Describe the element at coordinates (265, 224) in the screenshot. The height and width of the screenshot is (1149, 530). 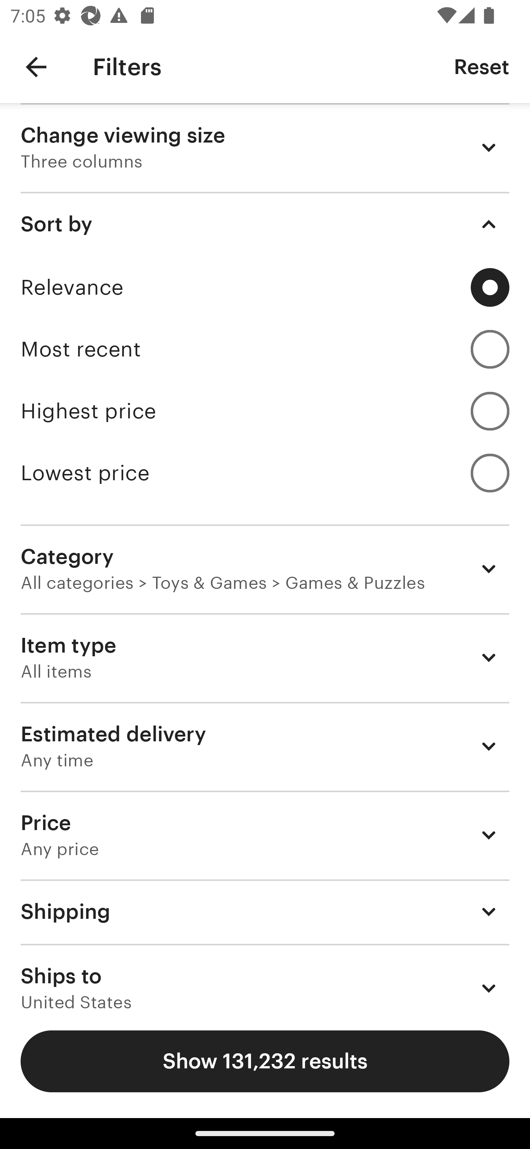
I see `Sort by` at that location.